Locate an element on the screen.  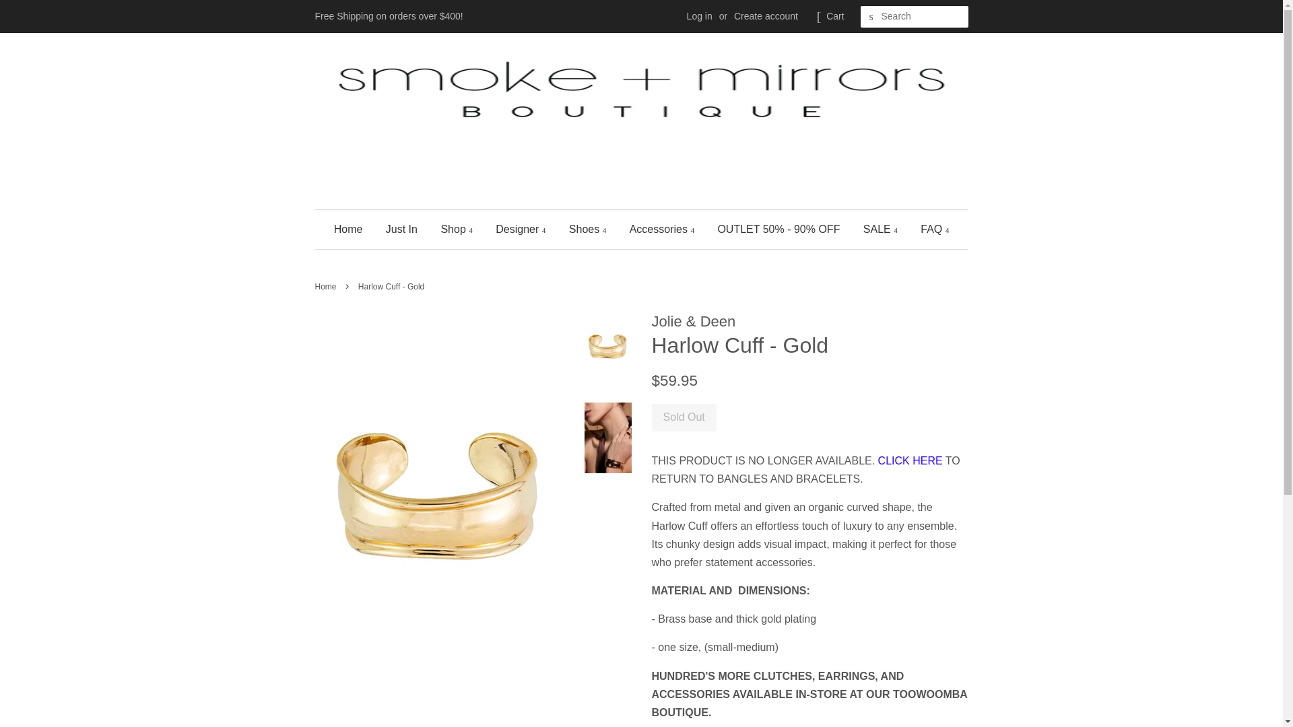
Back to the frontpage is located at coordinates (327, 287).